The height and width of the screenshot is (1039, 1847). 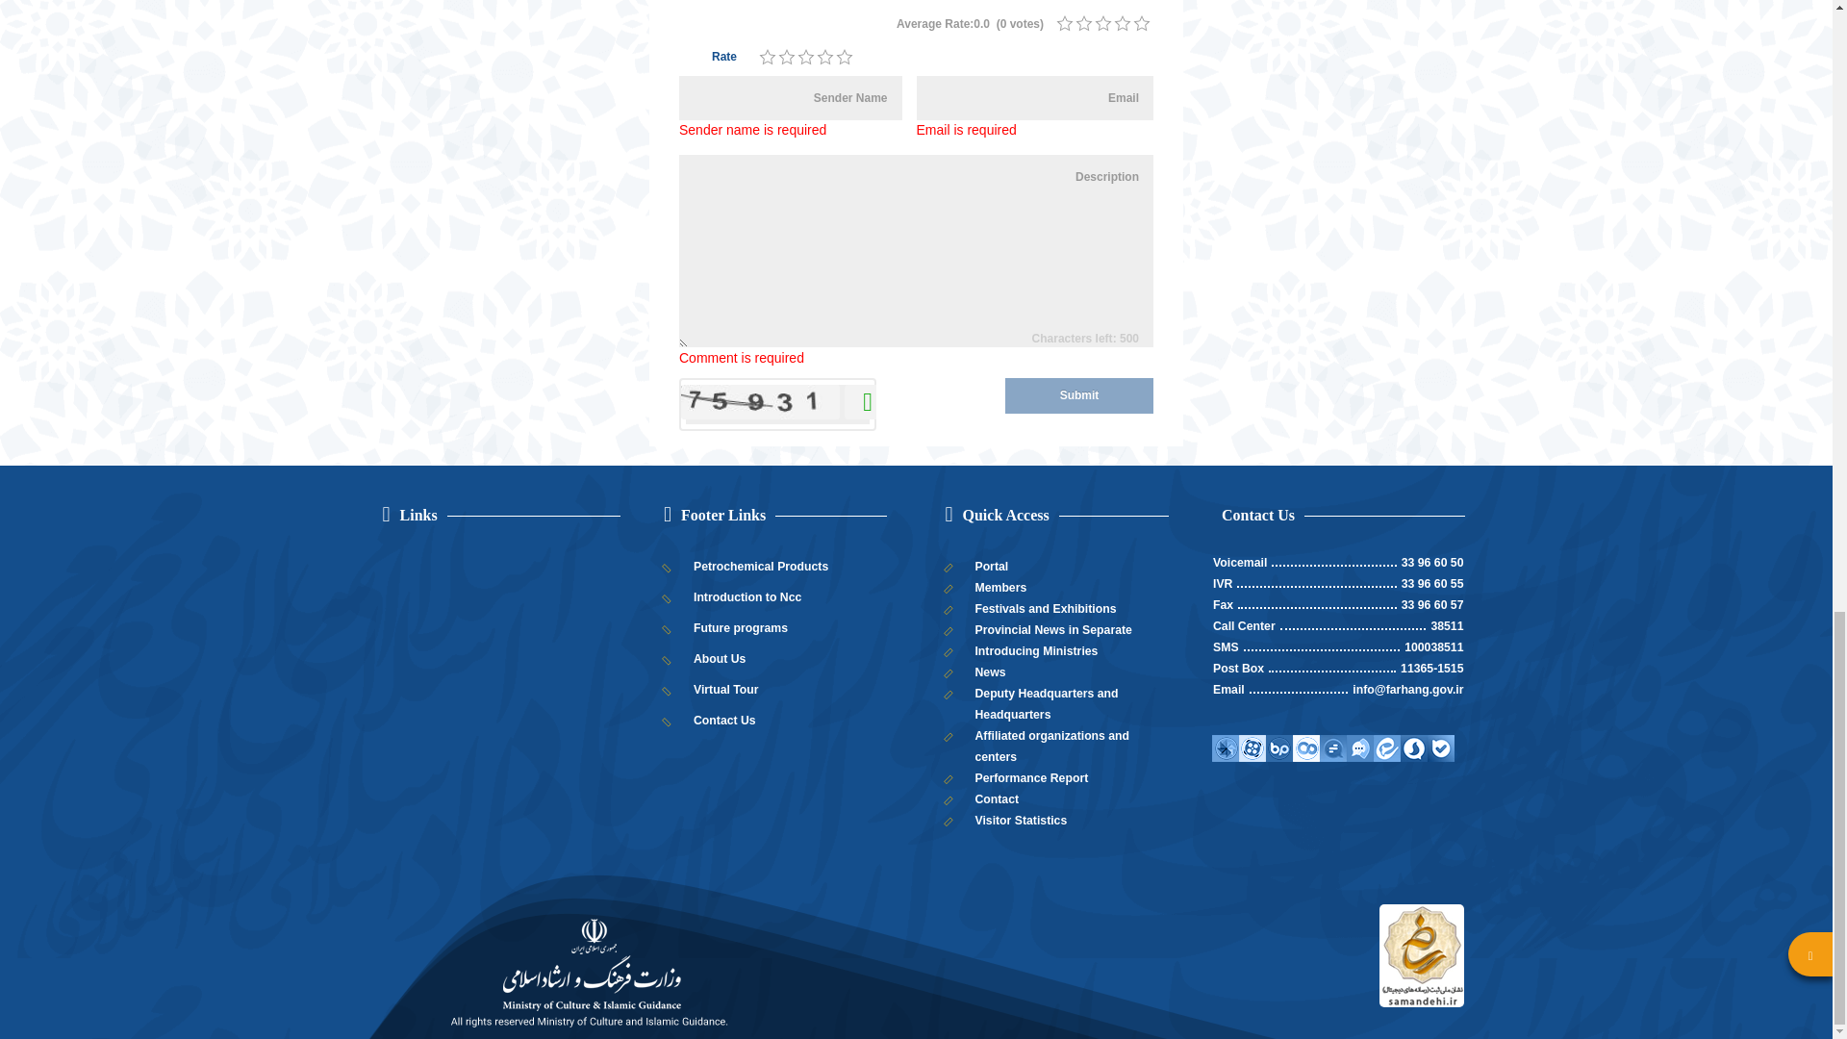 I want to click on 2, so click(x=787, y=58).